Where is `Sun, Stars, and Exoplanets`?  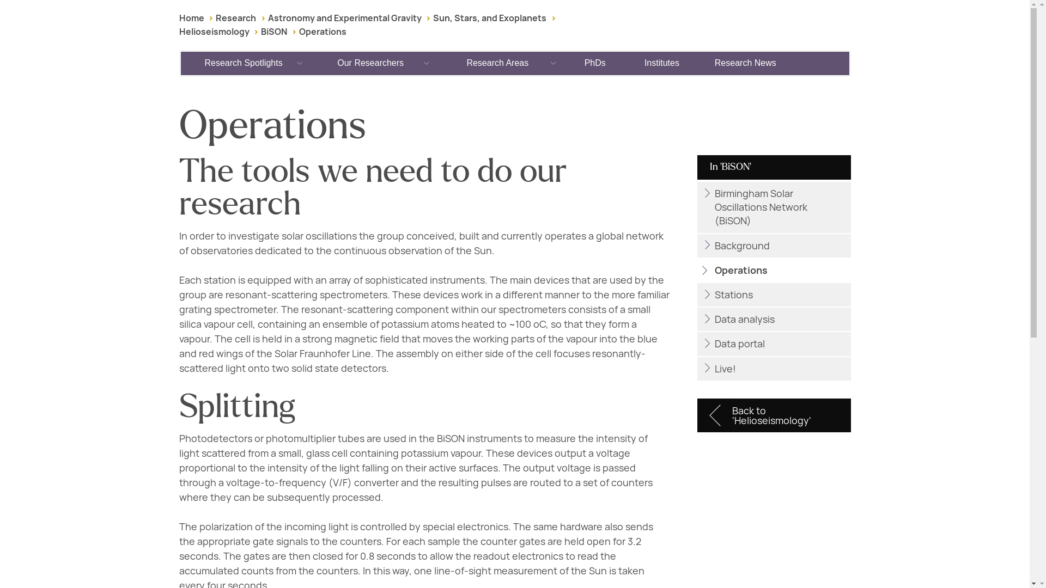
Sun, Stars, and Exoplanets is located at coordinates (489, 18).